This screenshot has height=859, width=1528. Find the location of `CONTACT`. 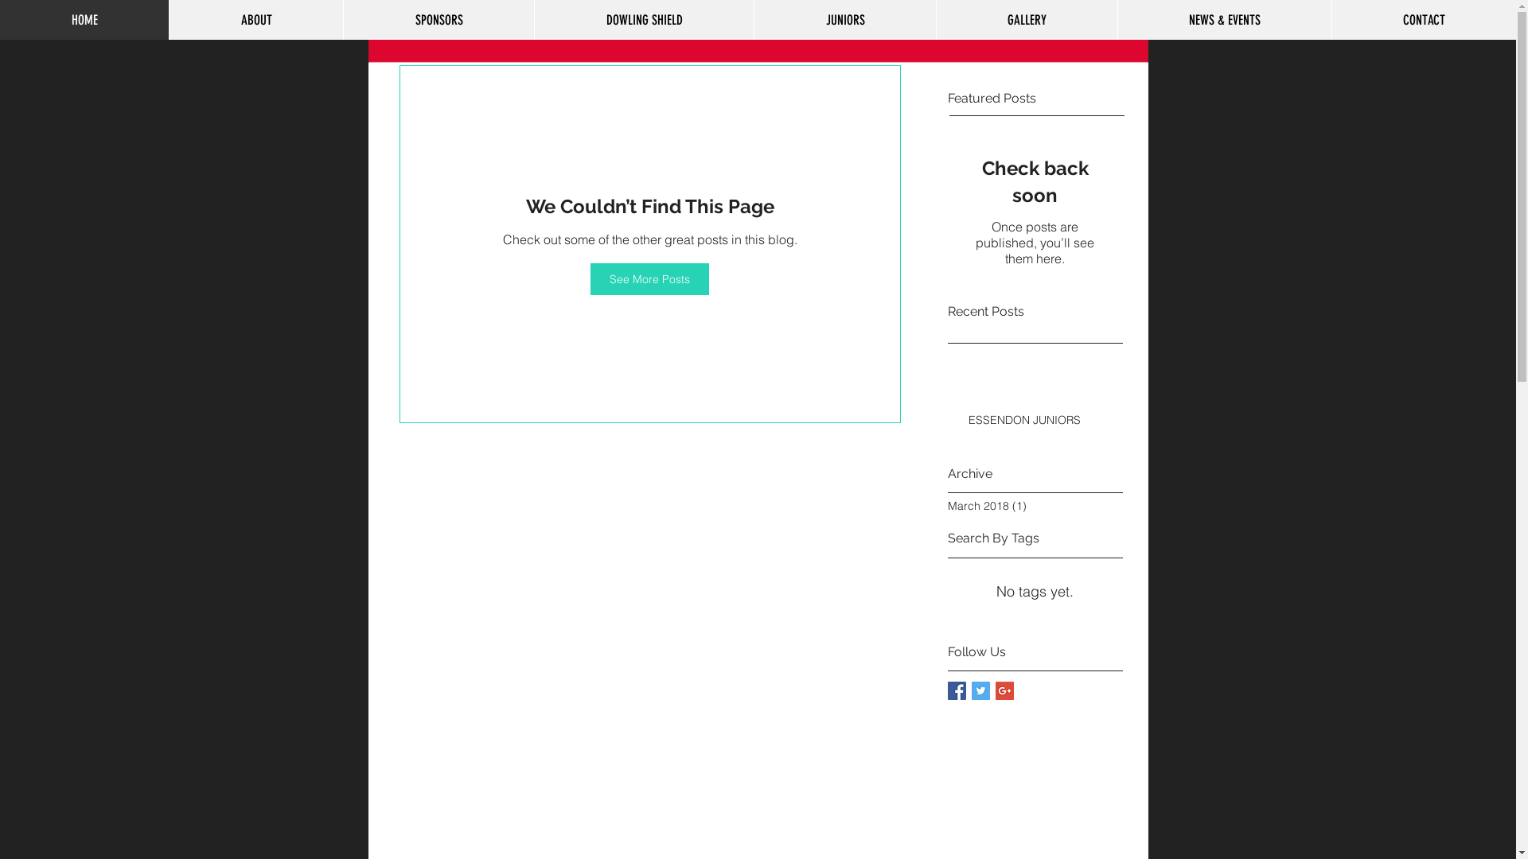

CONTACT is located at coordinates (1424, 20).